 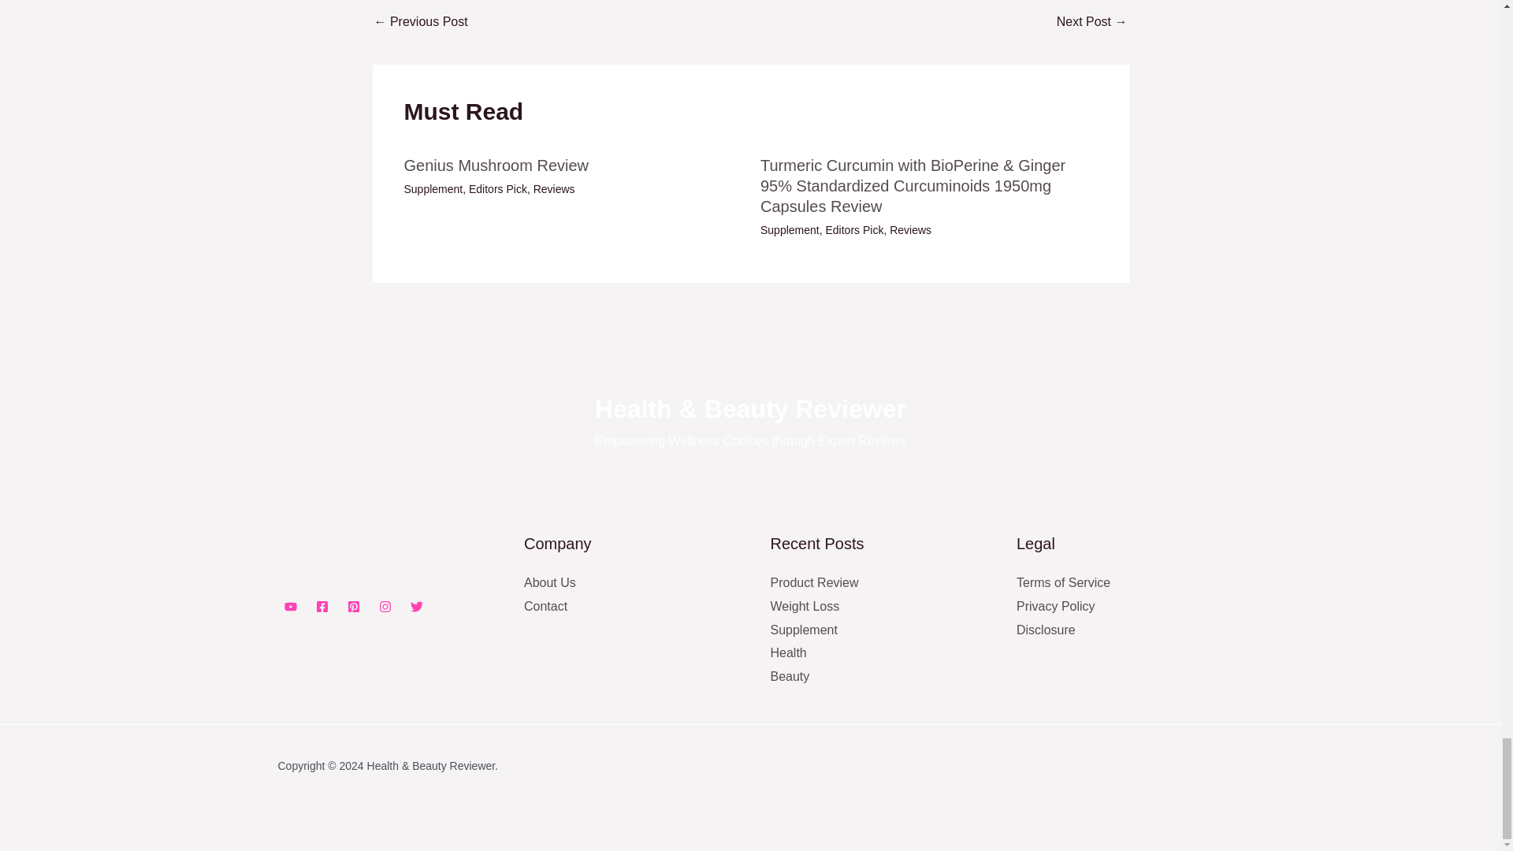 What do you see at coordinates (421, 22) in the screenshot?
I see `Nail Art and Care: Your Ultimate Guide for Beautiful Nails` at bounding box center [421, 22].